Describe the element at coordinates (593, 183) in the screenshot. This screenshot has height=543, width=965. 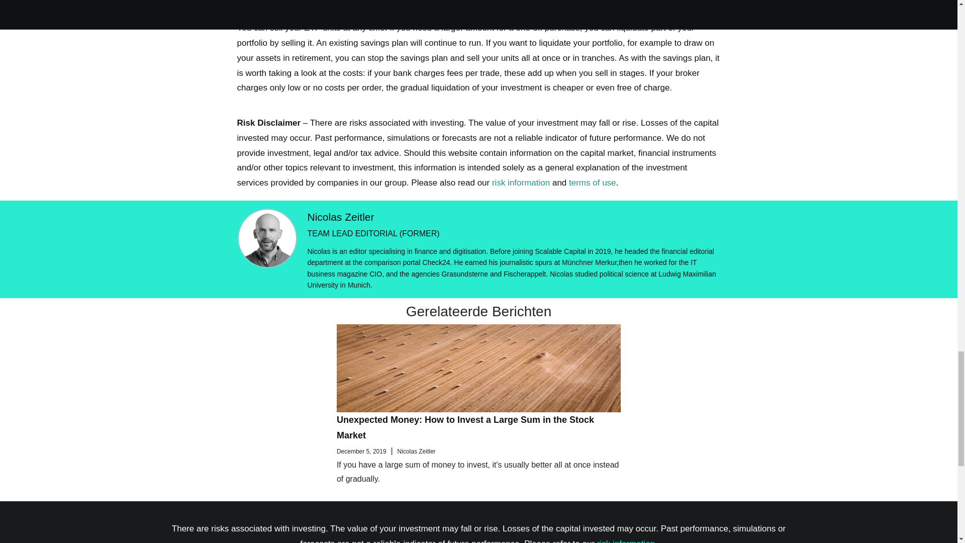
I see `terms of use` at that location.